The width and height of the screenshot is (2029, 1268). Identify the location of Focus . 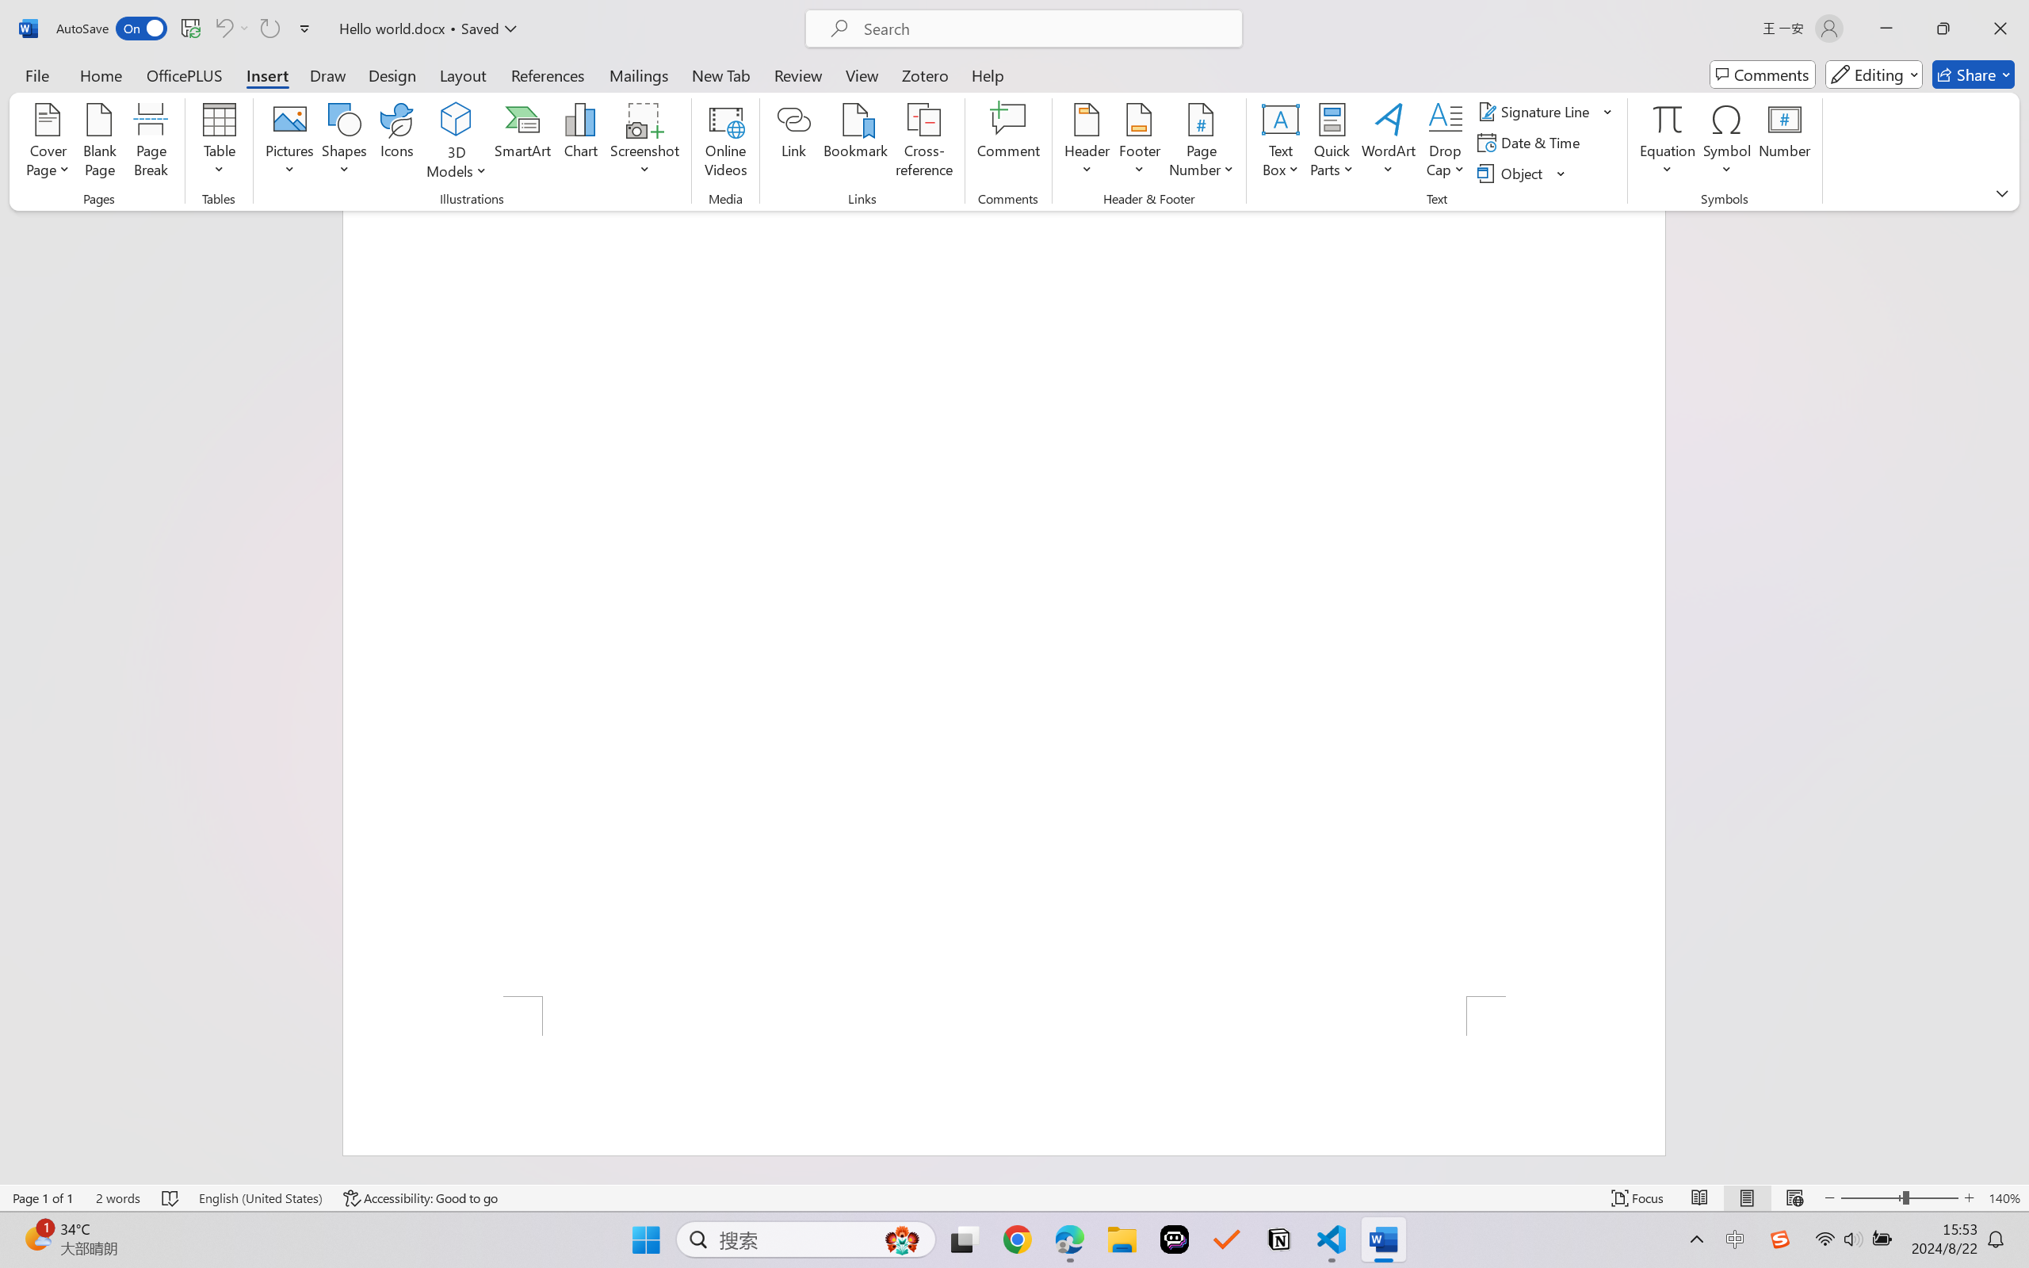
(1638, 1198).